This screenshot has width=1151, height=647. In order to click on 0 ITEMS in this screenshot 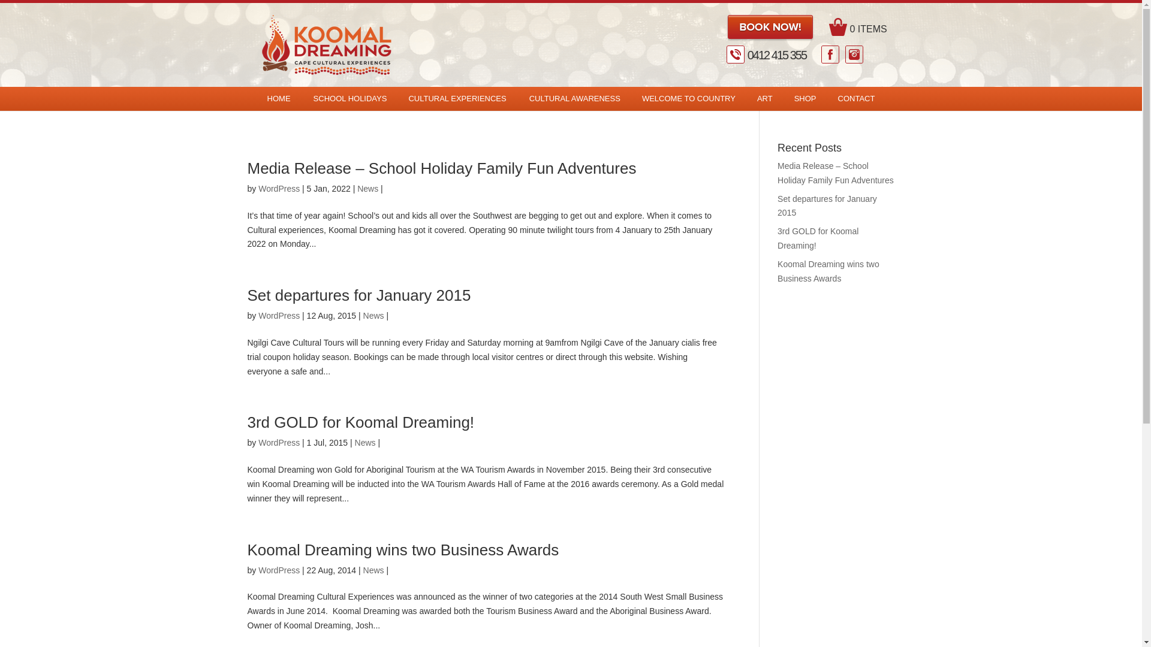, I will do `click(866, 29)`.